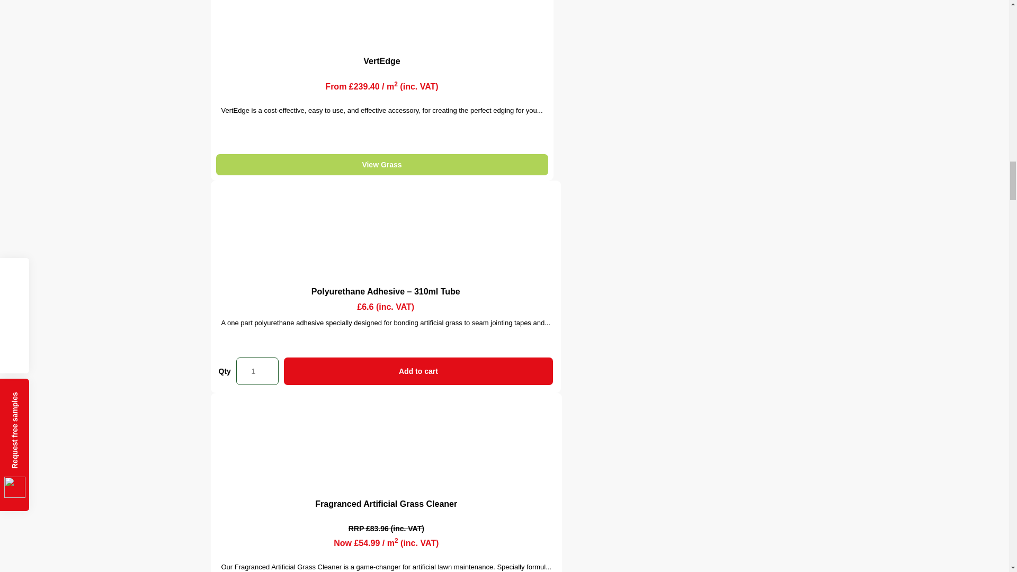 Image resolution: width=1017 pixels, height=572 pixels. I want to click on 1, so click(257, 371).